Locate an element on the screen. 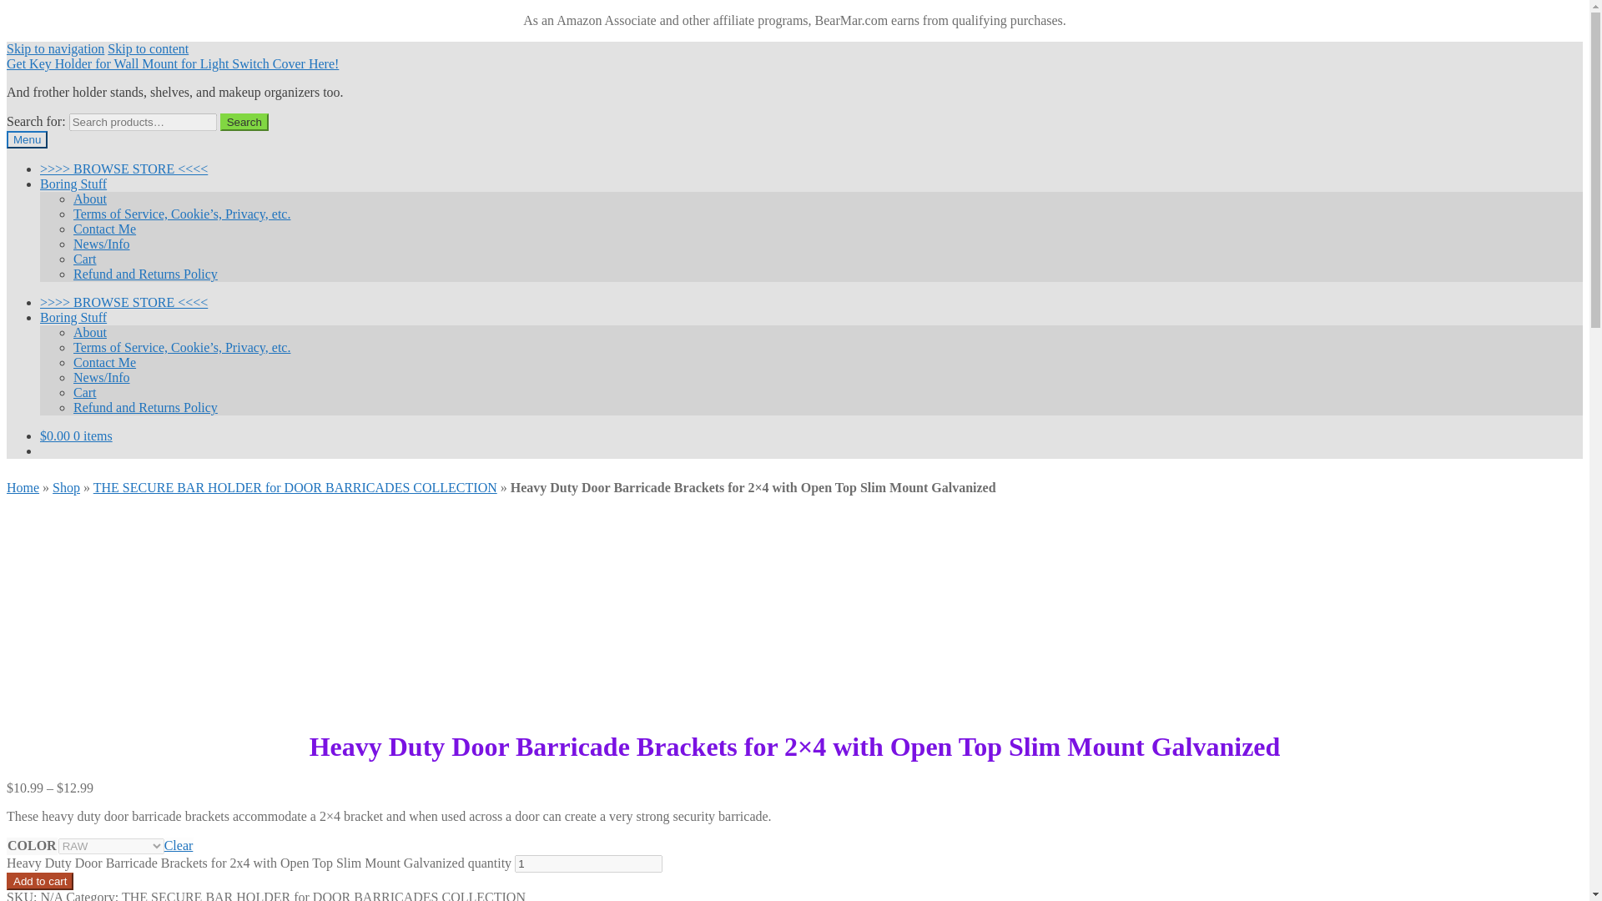  Refund and Returns Policy is located at coordinates (145, 274).